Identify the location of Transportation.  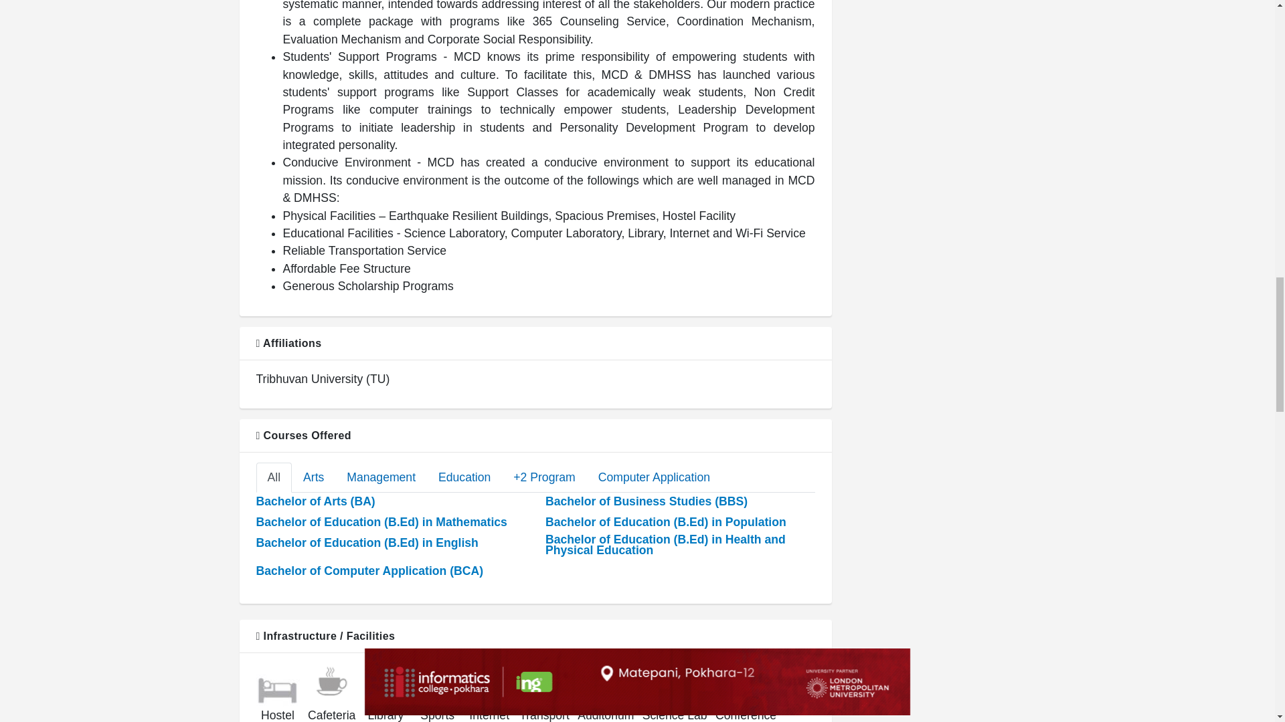
(545, 685).